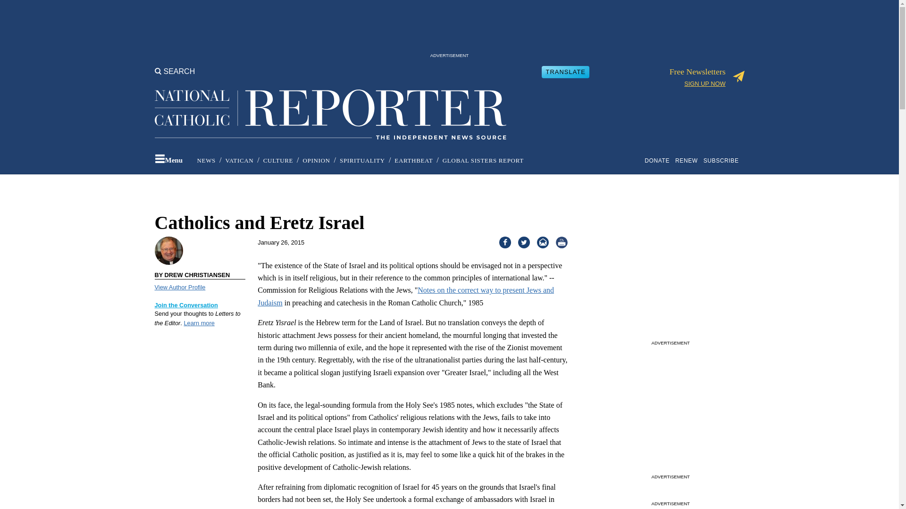 This screenshot has height=509, width=906. I want to click on TRANSLATE, so click(565, 72).